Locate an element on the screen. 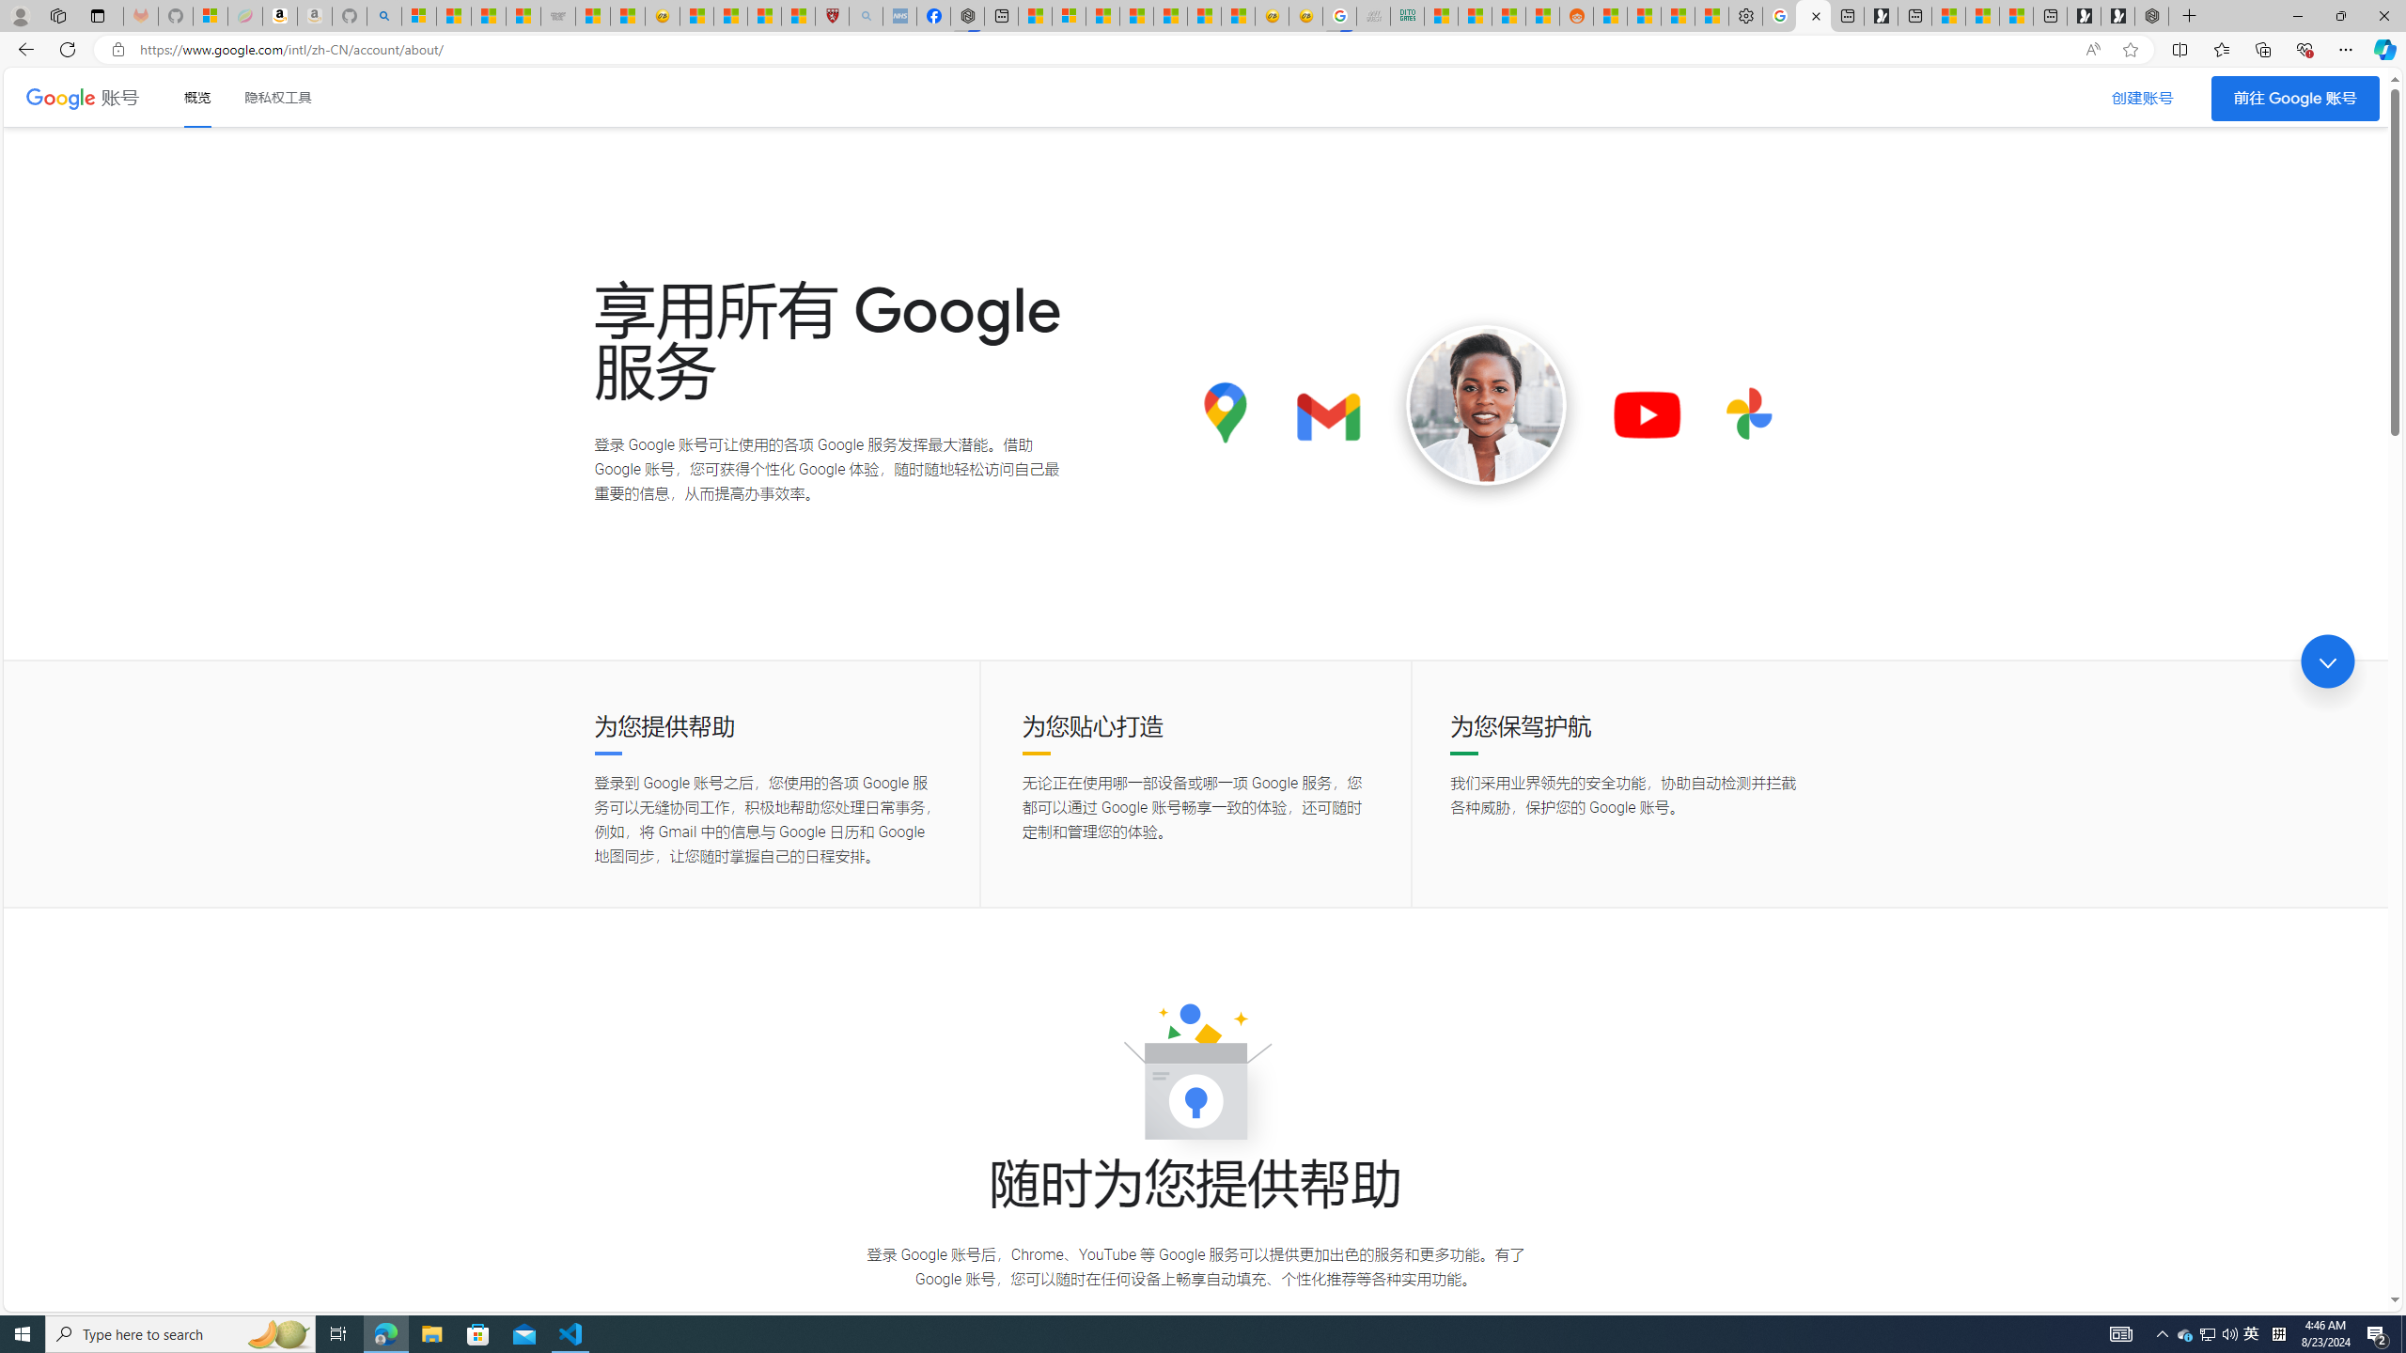 The image size is (2406, 1353). These 3 Stocks Pay You More Than 5% to Own Them is located at coordinates (2015, 16).